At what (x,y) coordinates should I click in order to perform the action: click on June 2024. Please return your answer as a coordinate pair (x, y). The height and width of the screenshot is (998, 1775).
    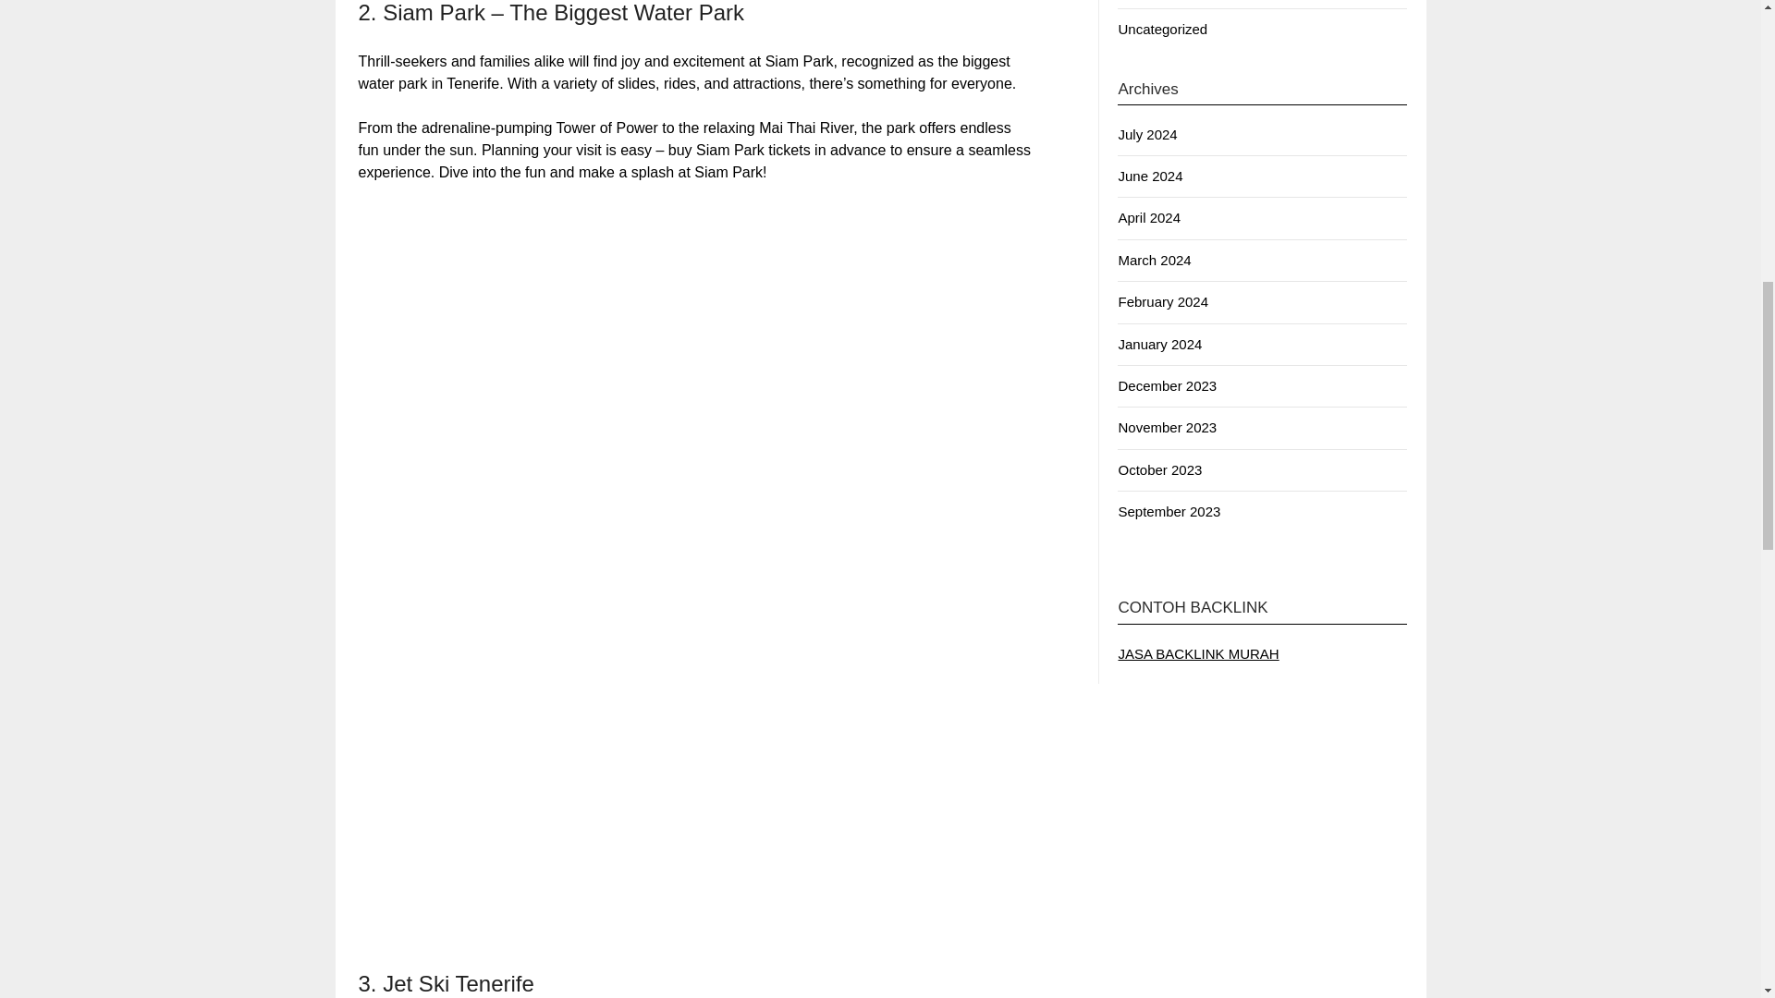
    Looking at the image, I should click on (1150, 176).